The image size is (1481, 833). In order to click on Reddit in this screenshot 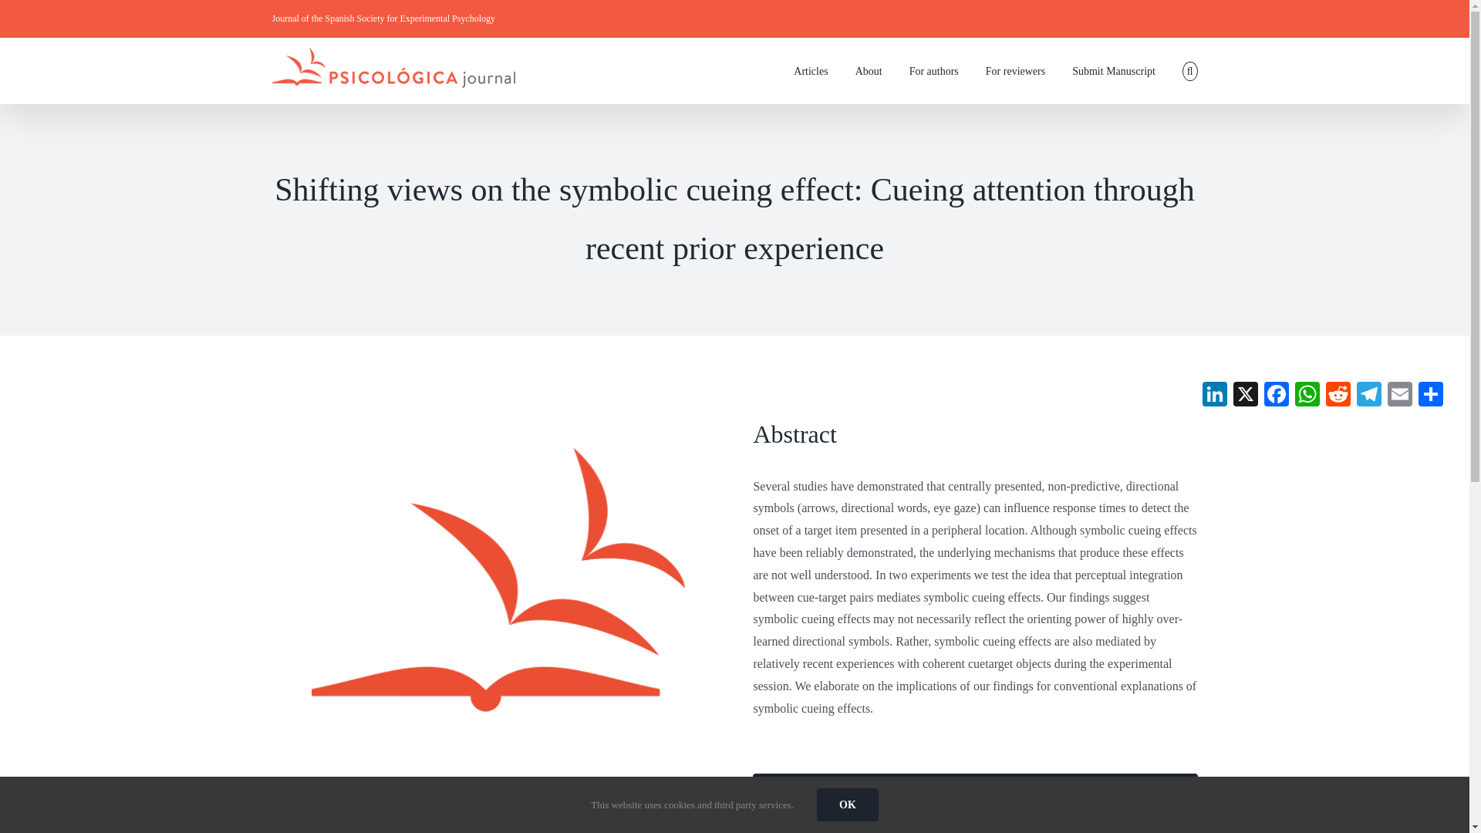, I will do `click(1338, 396)`.